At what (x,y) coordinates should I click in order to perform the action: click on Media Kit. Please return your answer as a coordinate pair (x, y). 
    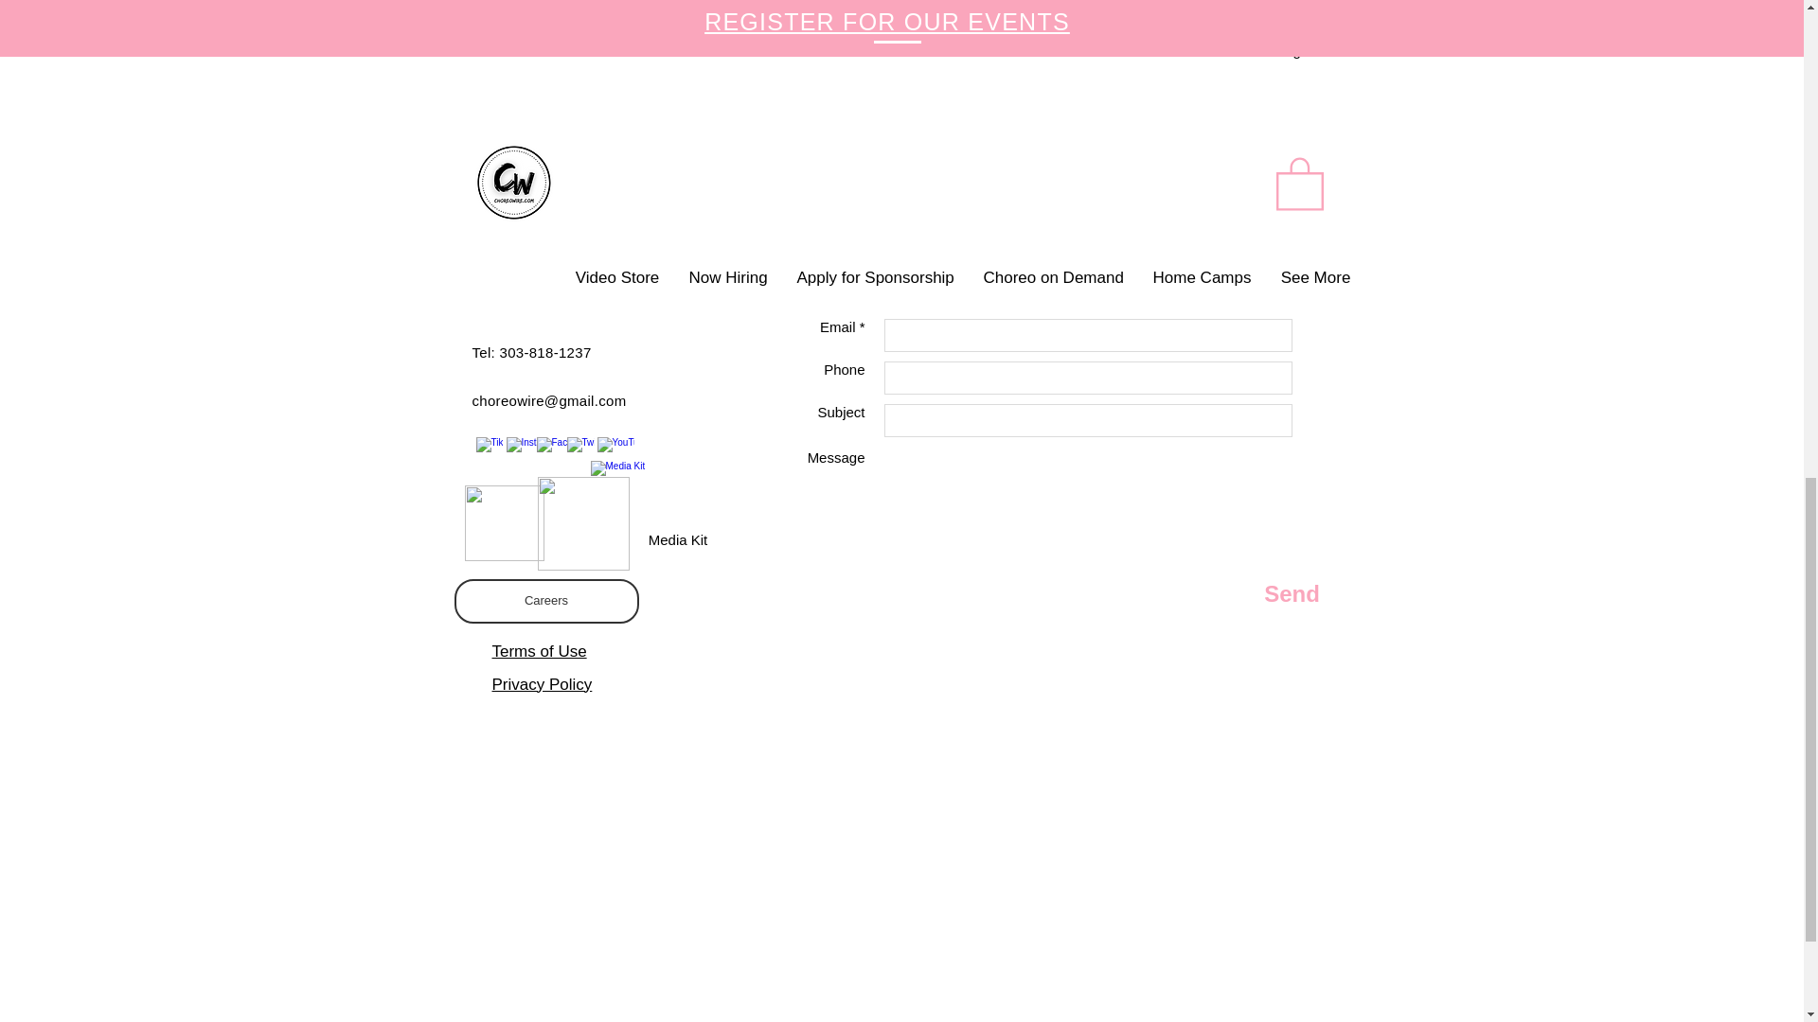
    Looking at the image, I should click on (677, 507).